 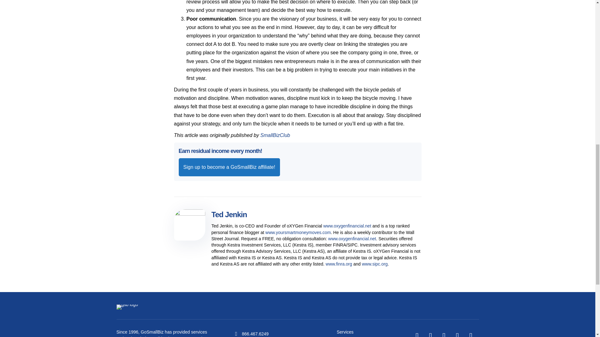 I want to click on Group 3, so click(x=127, y=307).